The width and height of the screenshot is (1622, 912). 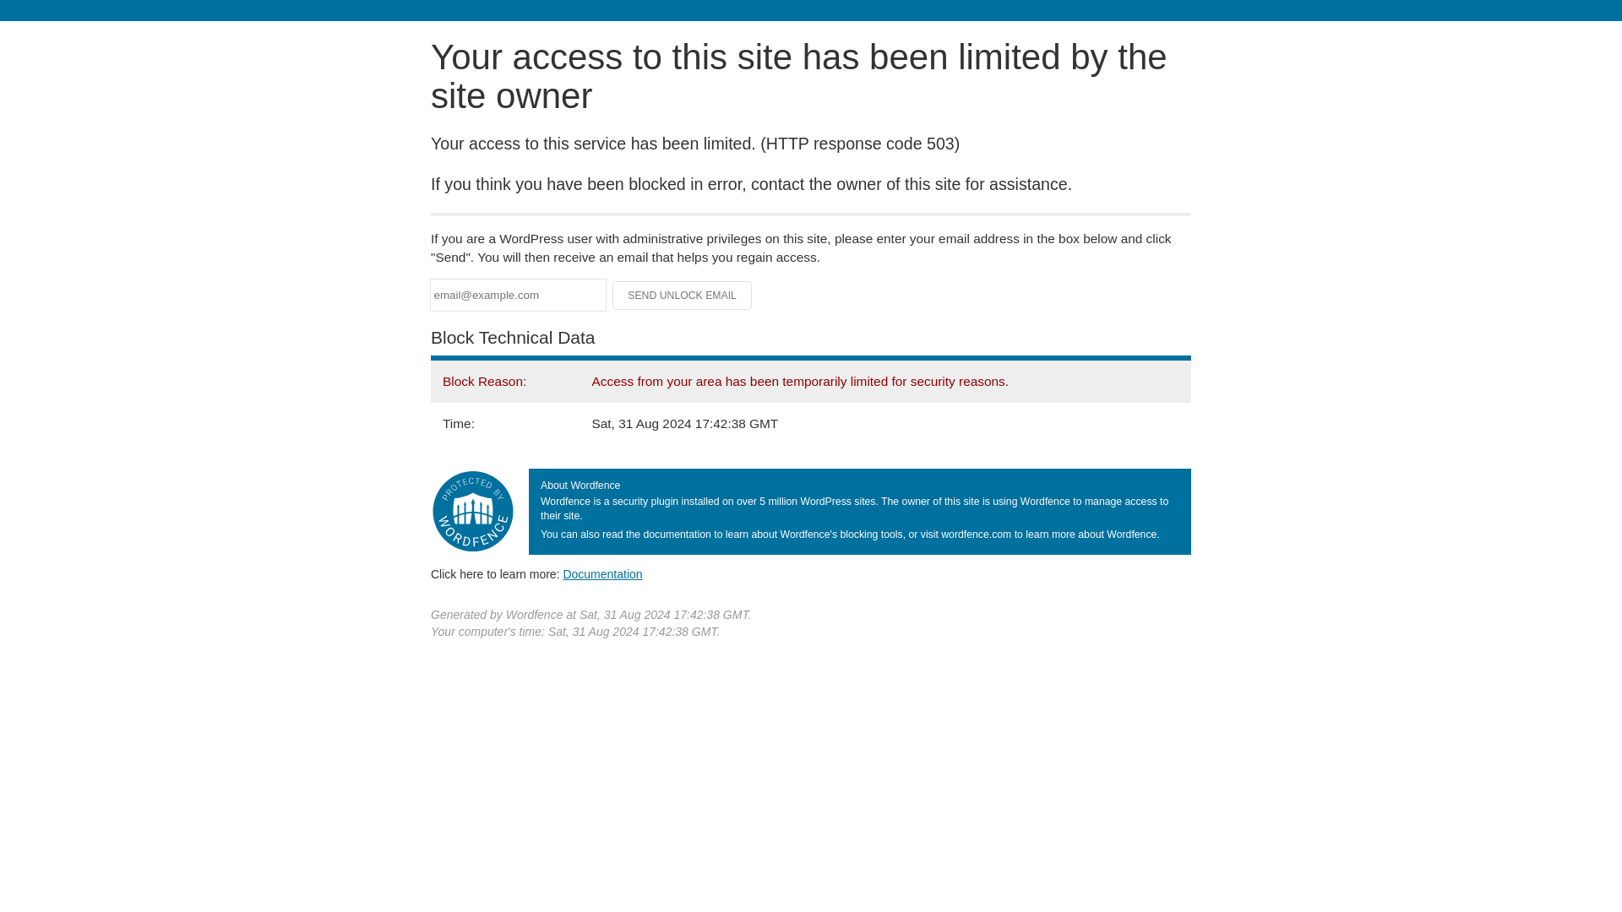 What do you see at coordinates (602, 573) in the screenshot?
I see `Documentation` at bounding box center [602, 573].